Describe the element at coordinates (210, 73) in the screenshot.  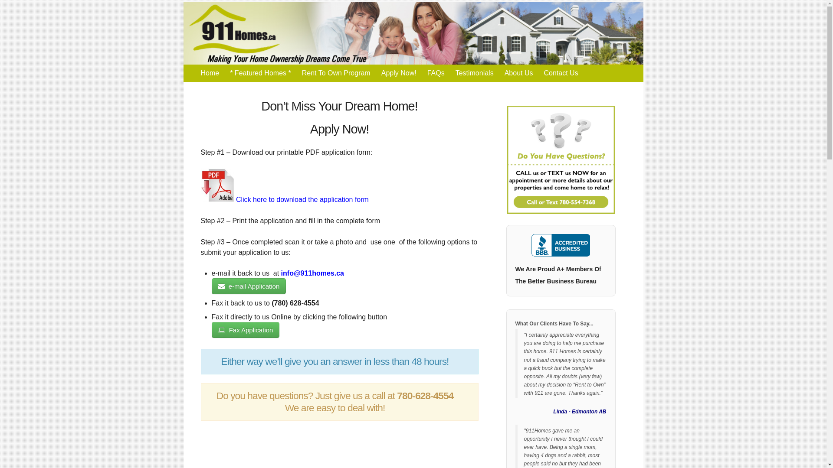
I see `Home` at that location.